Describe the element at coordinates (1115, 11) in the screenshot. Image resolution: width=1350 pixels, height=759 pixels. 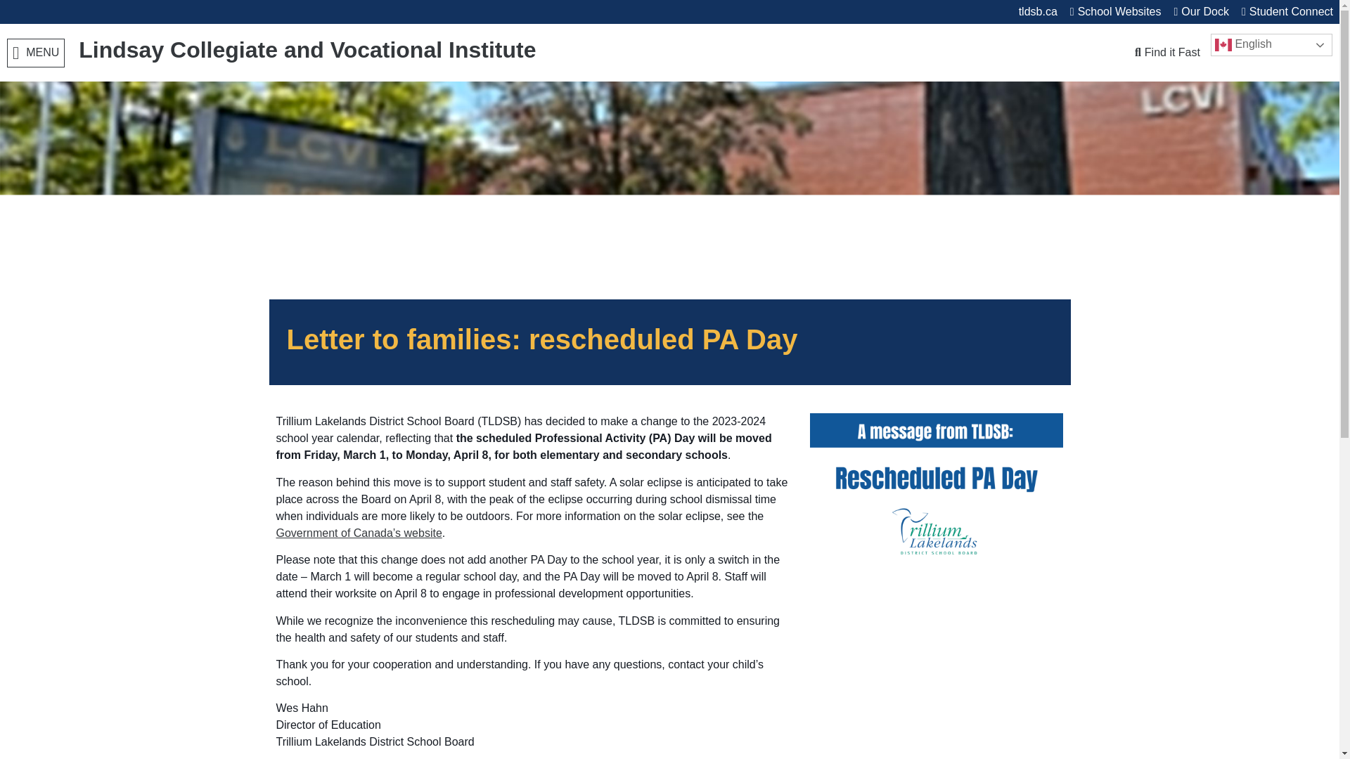
I see `School Websites` at that location.